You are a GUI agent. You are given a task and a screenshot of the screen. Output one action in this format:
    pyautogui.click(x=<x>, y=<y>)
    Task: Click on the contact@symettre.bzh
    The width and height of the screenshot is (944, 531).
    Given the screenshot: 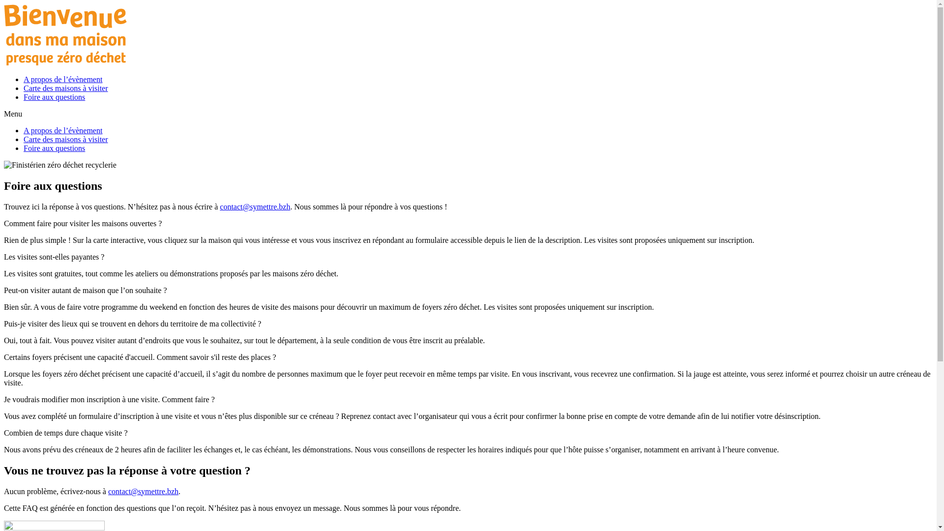 What is the action you would take?
    pyautogui.click(x=144, y=492)
    